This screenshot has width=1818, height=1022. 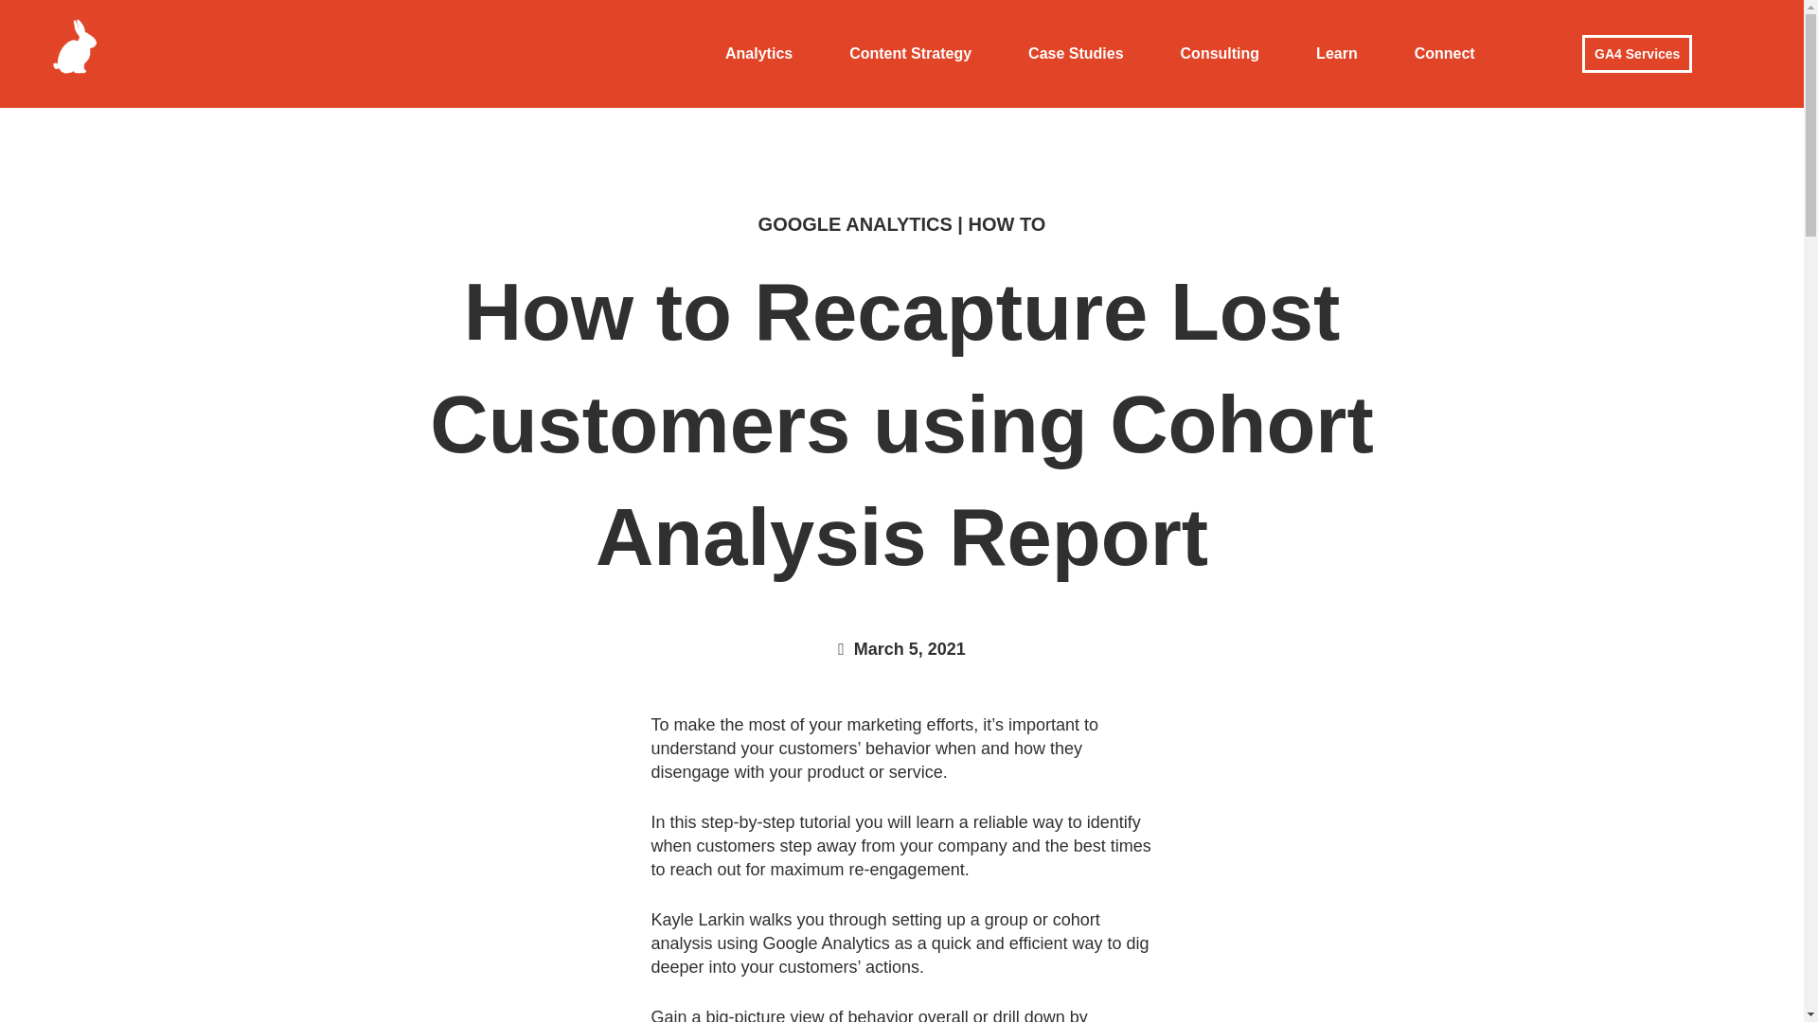 I want to click on Consulting, so click(x=1221, y=53).